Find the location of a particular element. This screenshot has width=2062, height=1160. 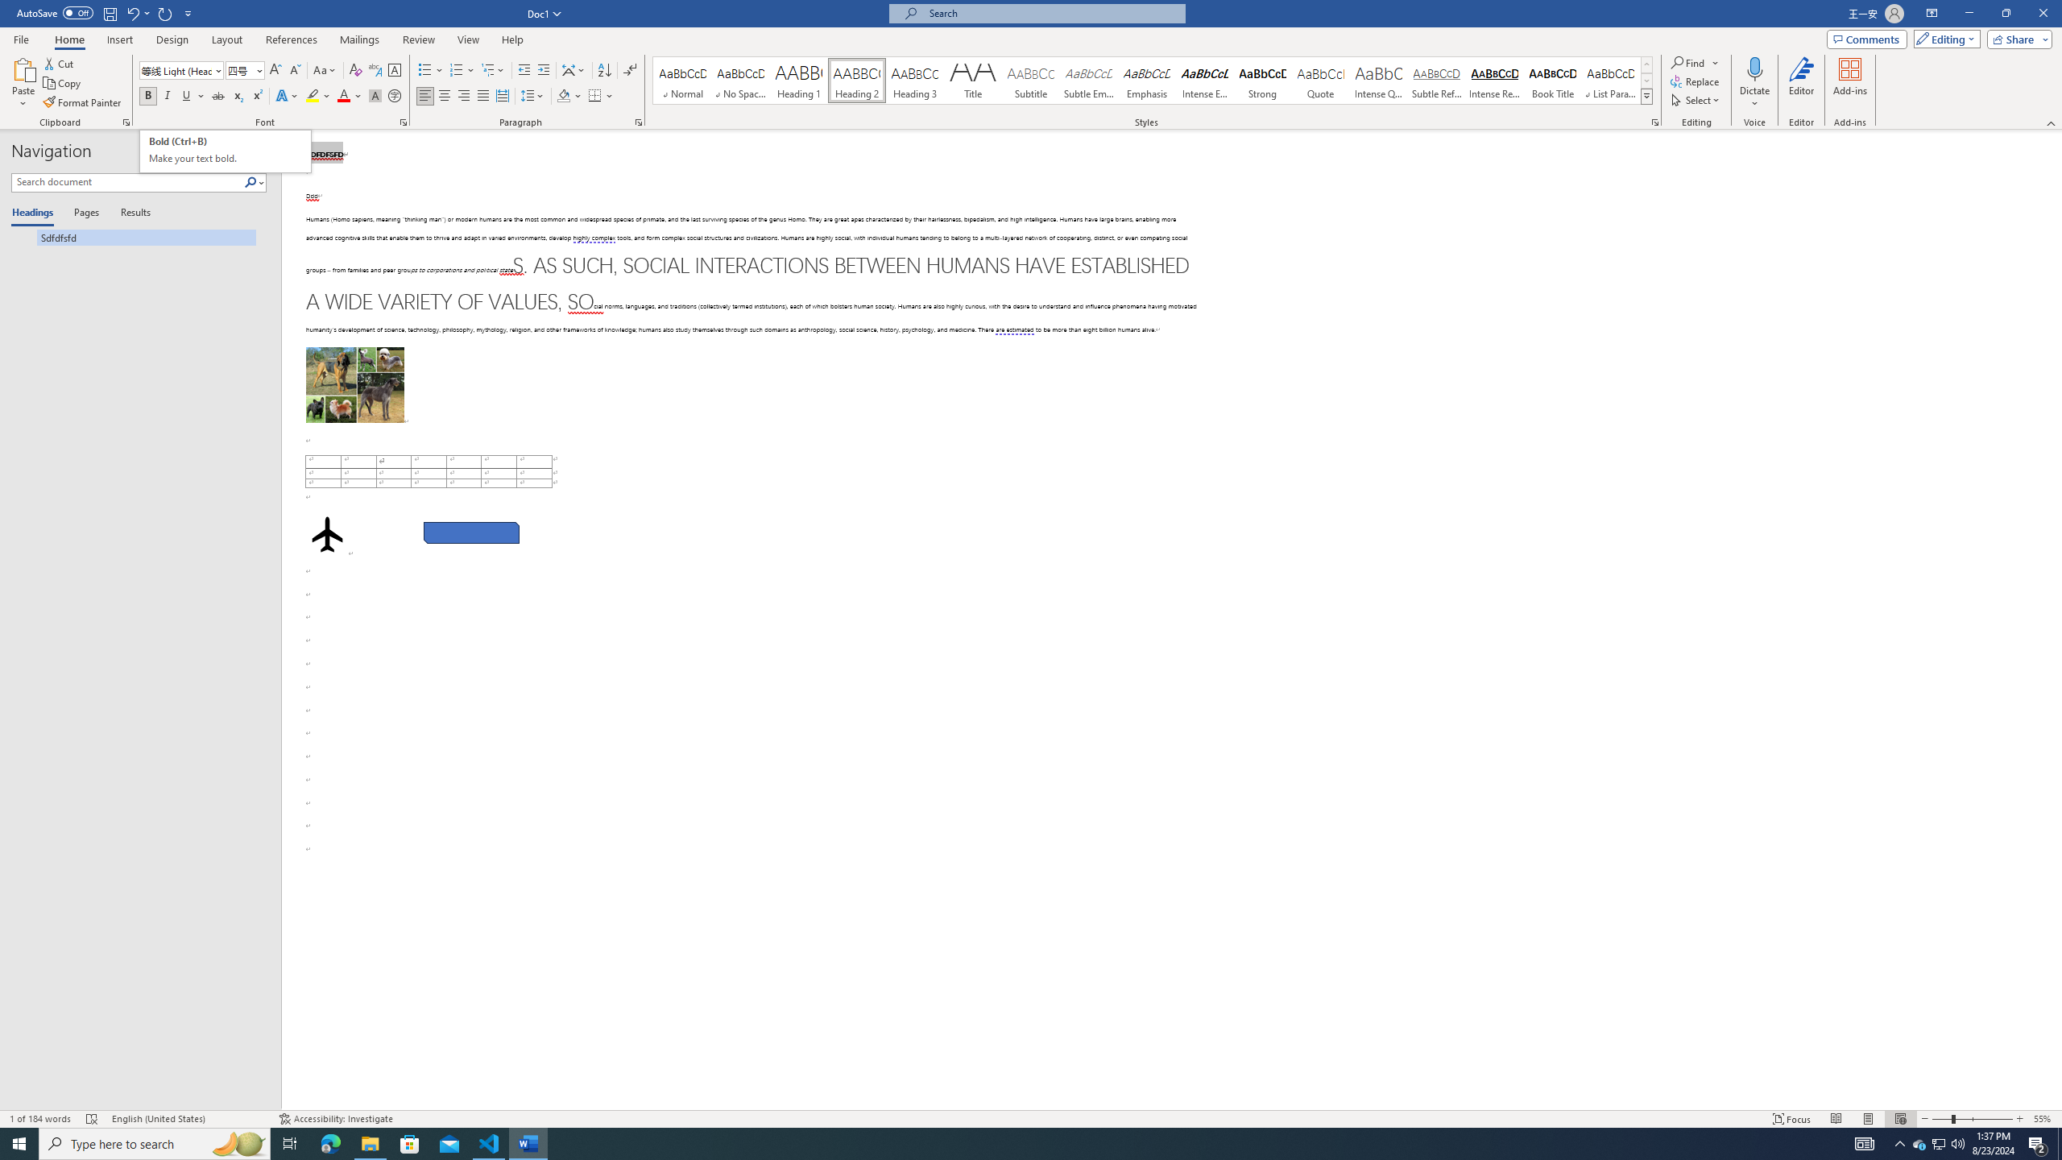

Decrease Indent is located at coordinates (525, 71).